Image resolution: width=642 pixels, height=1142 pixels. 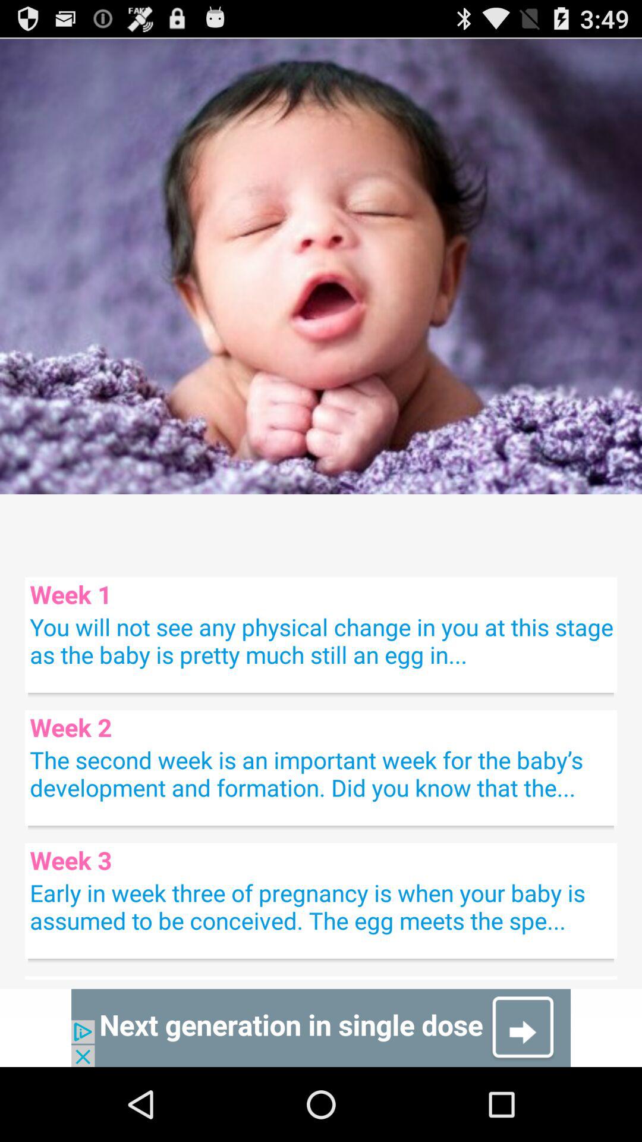 I want to click on next, so click(x=321, y=1028).